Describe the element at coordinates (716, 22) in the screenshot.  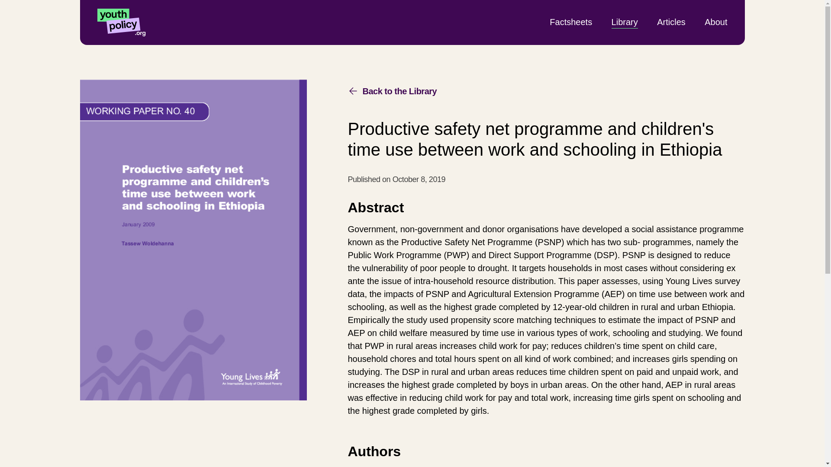
I see `About` at that location.